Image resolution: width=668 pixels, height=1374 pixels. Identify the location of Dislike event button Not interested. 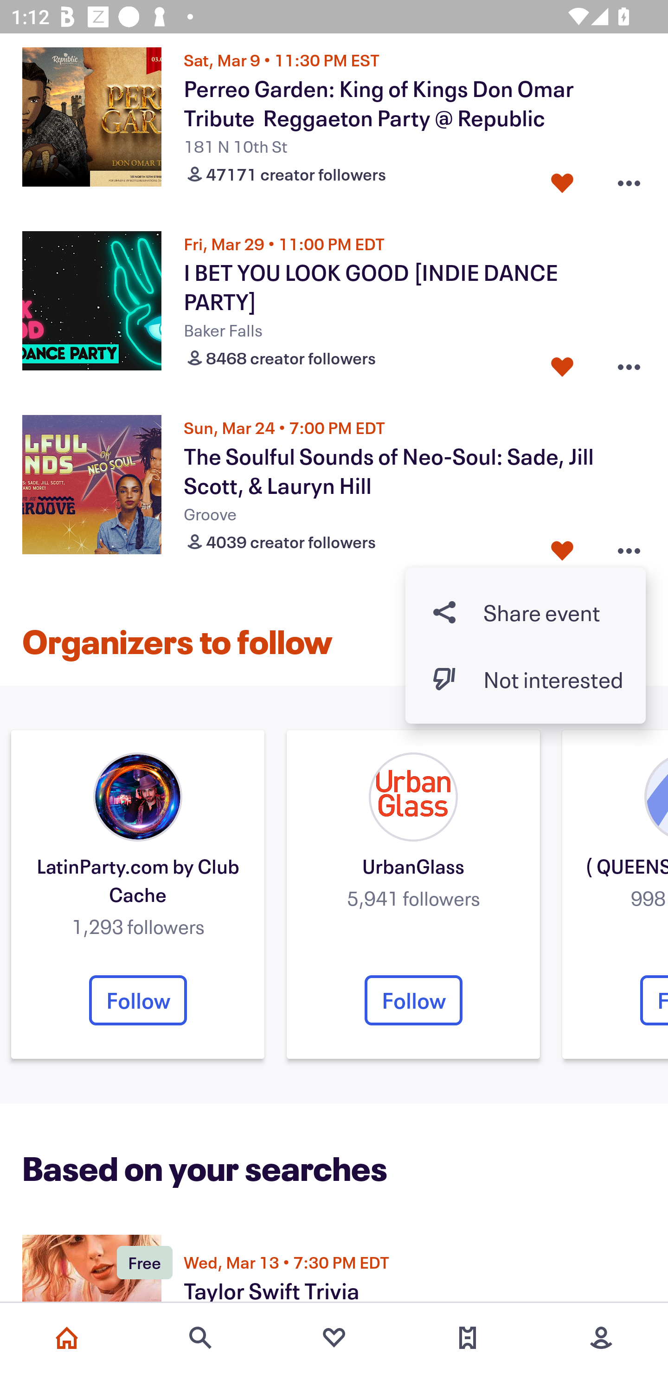
(526, 680).